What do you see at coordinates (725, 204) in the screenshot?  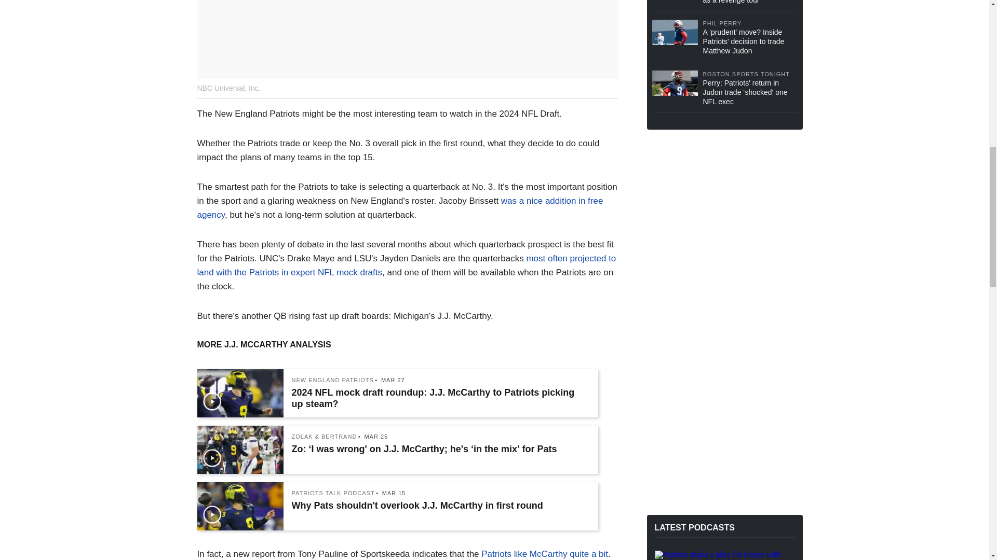 I see `3rd party ad content` at bounding box center [725, 204].